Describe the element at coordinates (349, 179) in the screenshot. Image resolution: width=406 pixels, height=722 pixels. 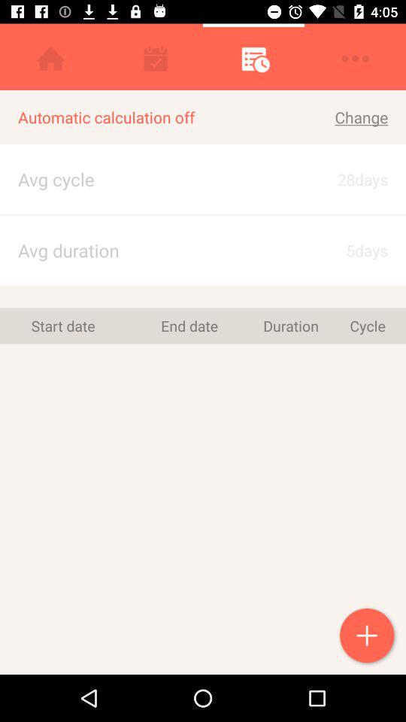
I see `select the icon next to the automatic calculation off app` at that location.